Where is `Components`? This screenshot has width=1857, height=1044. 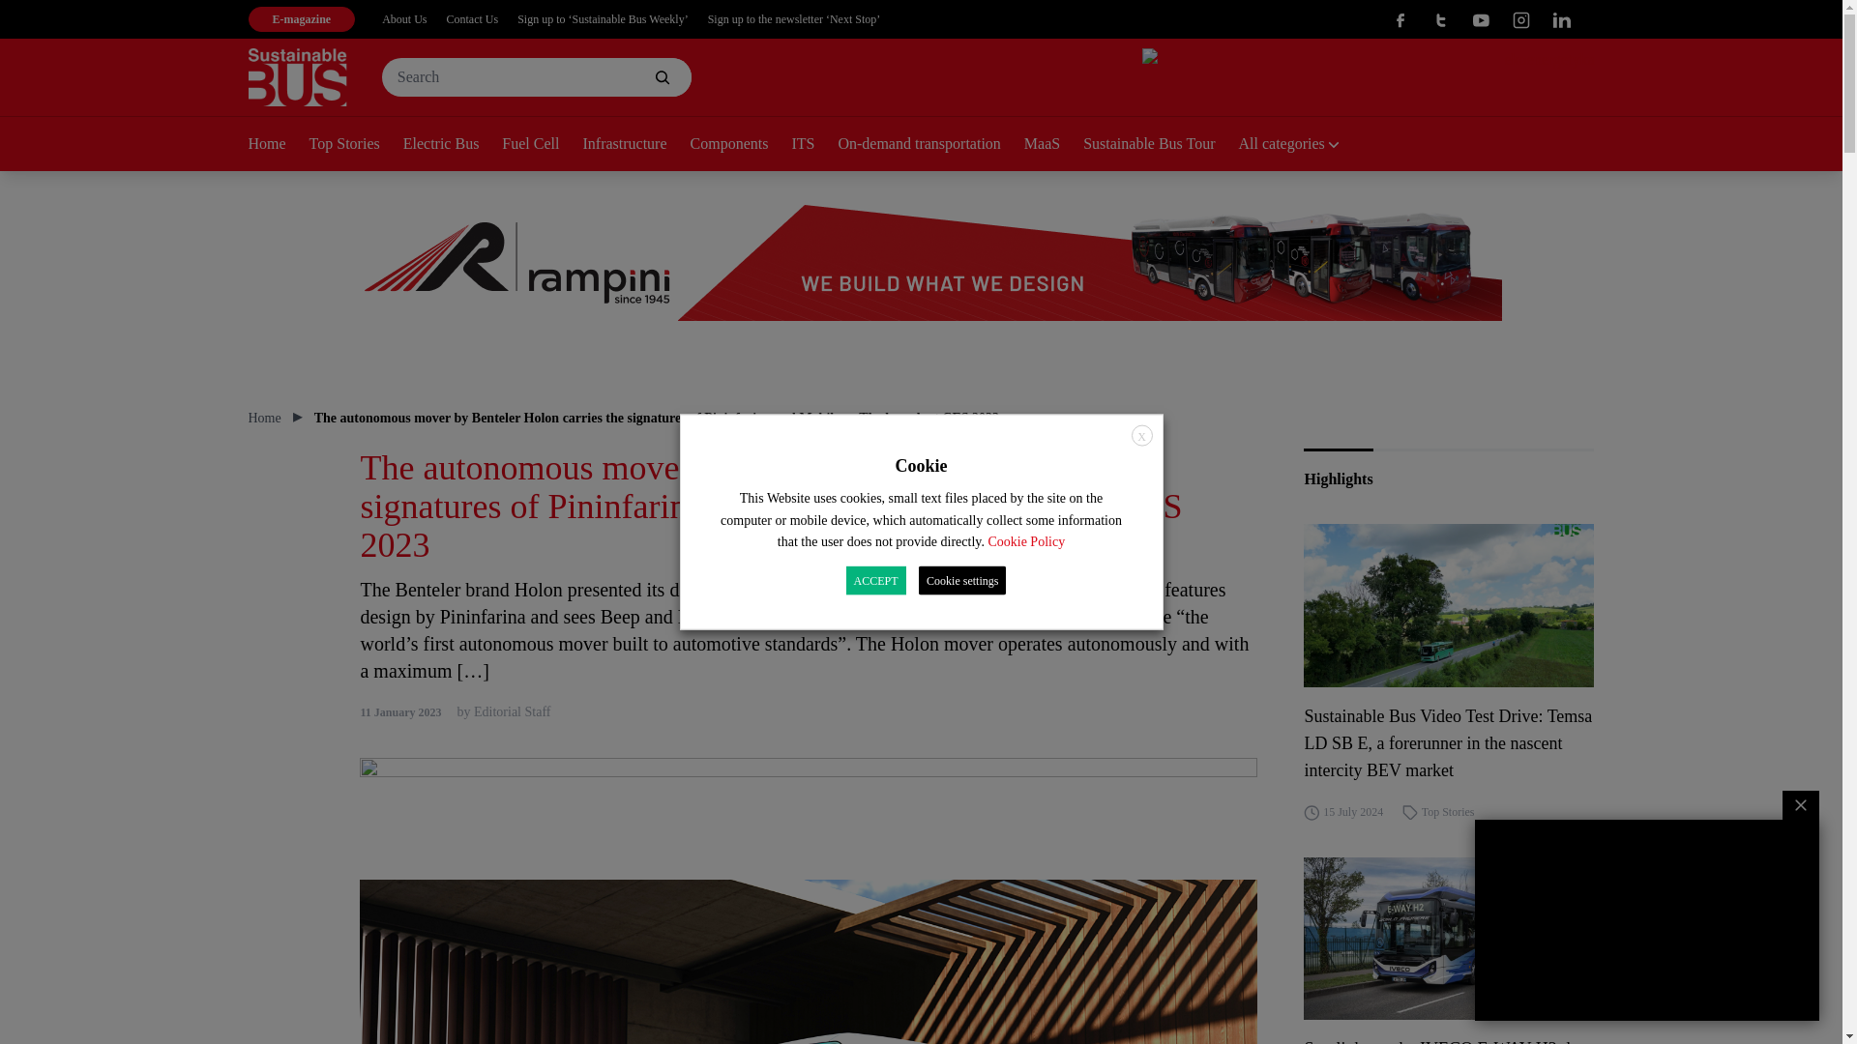
Components is located at coordinates (741, 145).